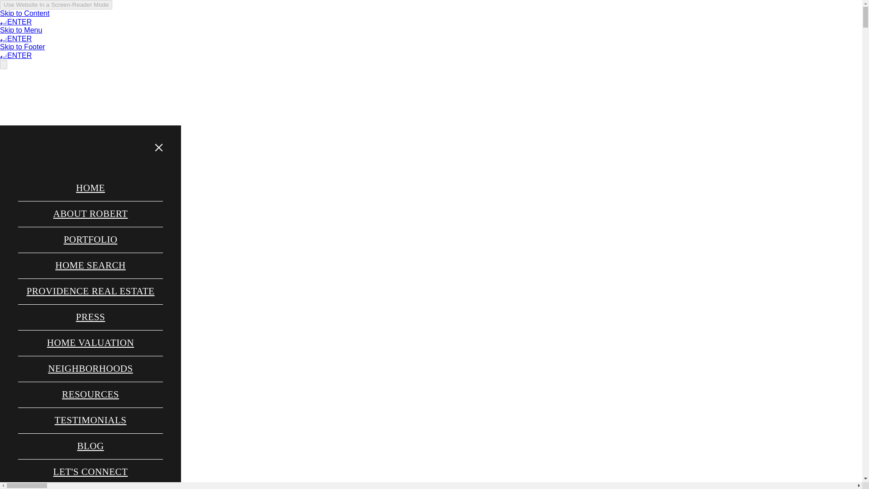 The image size is (869, 489). Describe the element at coordinates (91, 369) in the screenshot. I see `NEIGHBORHOODS` at that location.